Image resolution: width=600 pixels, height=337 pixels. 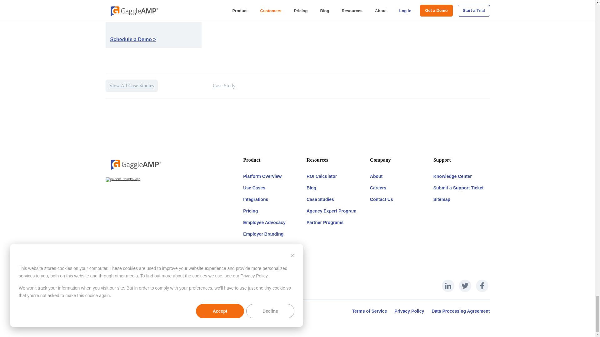 I want to click on GaggleAMP Logo, so click(x=135, y=164).